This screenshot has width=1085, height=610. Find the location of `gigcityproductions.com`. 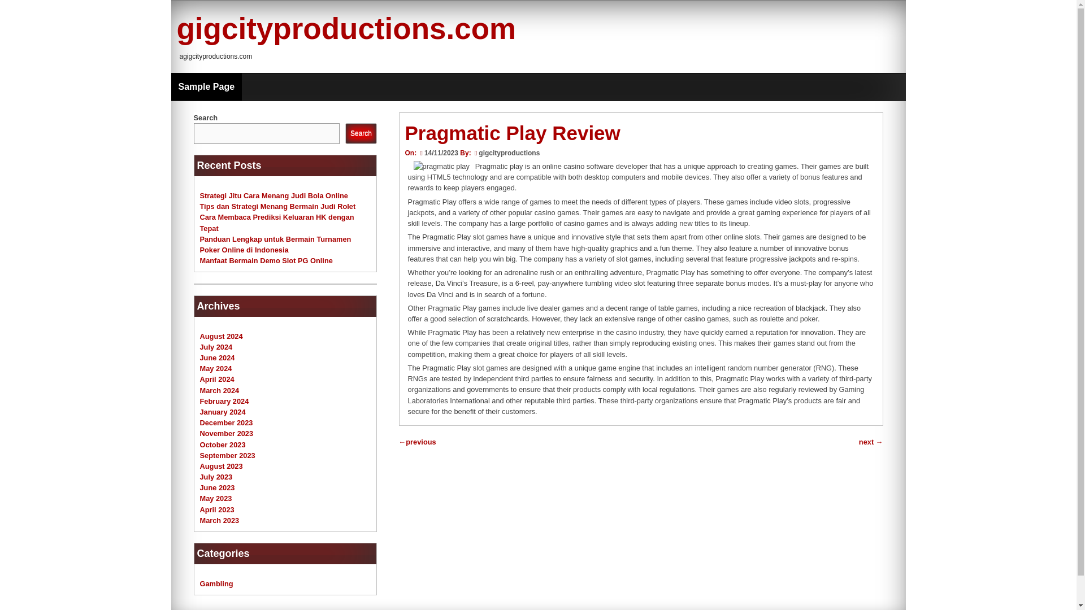

gigcityproductions.com is located at coordinates (346, 28).